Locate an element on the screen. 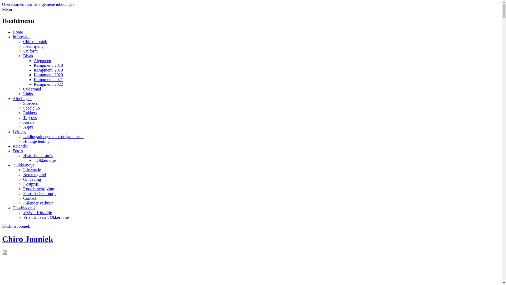  Home is located at coordinates (18, 32).